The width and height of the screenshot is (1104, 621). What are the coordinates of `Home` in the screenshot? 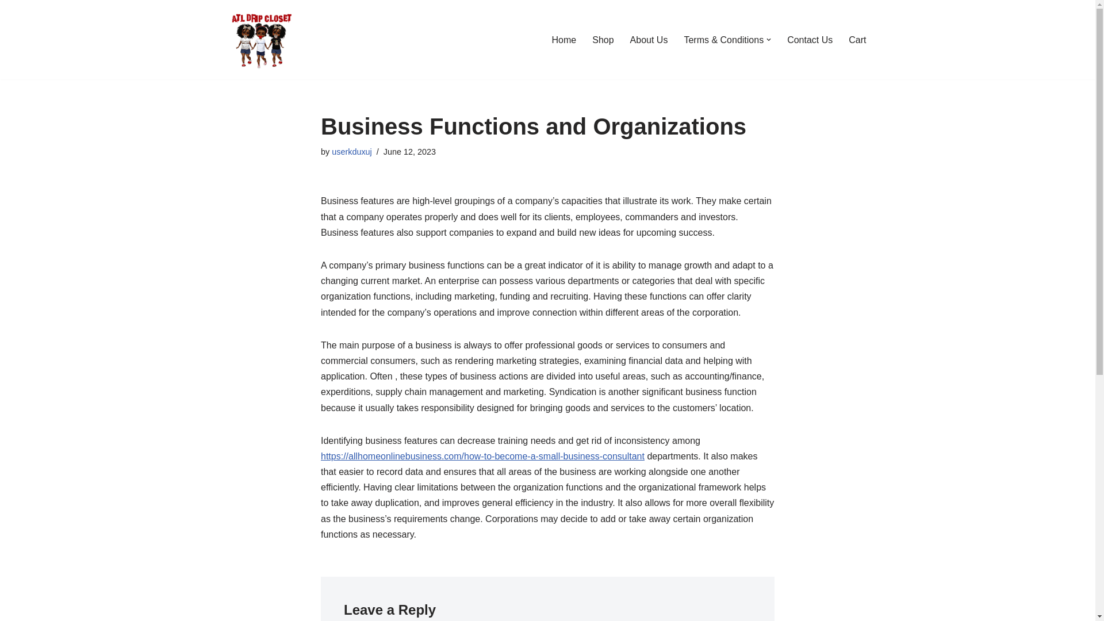 It's located at (564, 40).